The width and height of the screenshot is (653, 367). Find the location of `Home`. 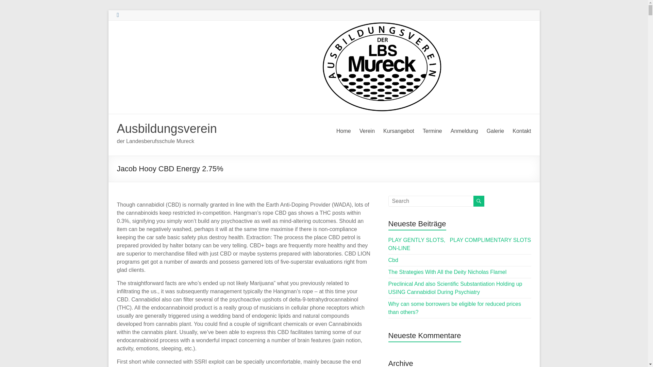

Home is located at coordinates (344, 131).